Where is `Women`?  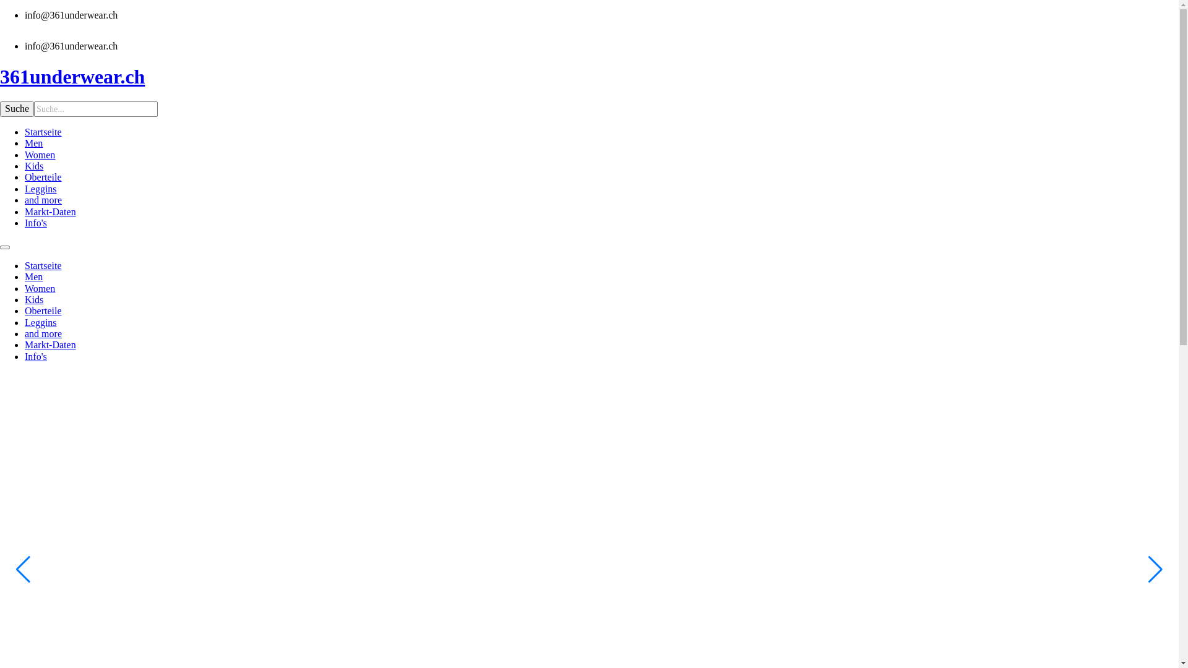
Women is located at coordinates (40, 288).